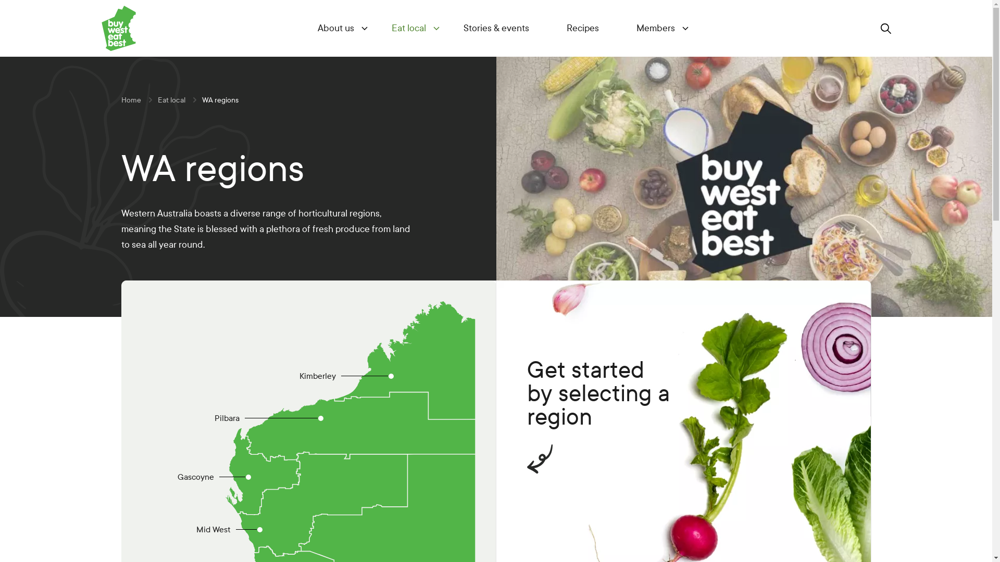 The image size is (1000, 562). I want to click on Eat local, so click(171, 100).